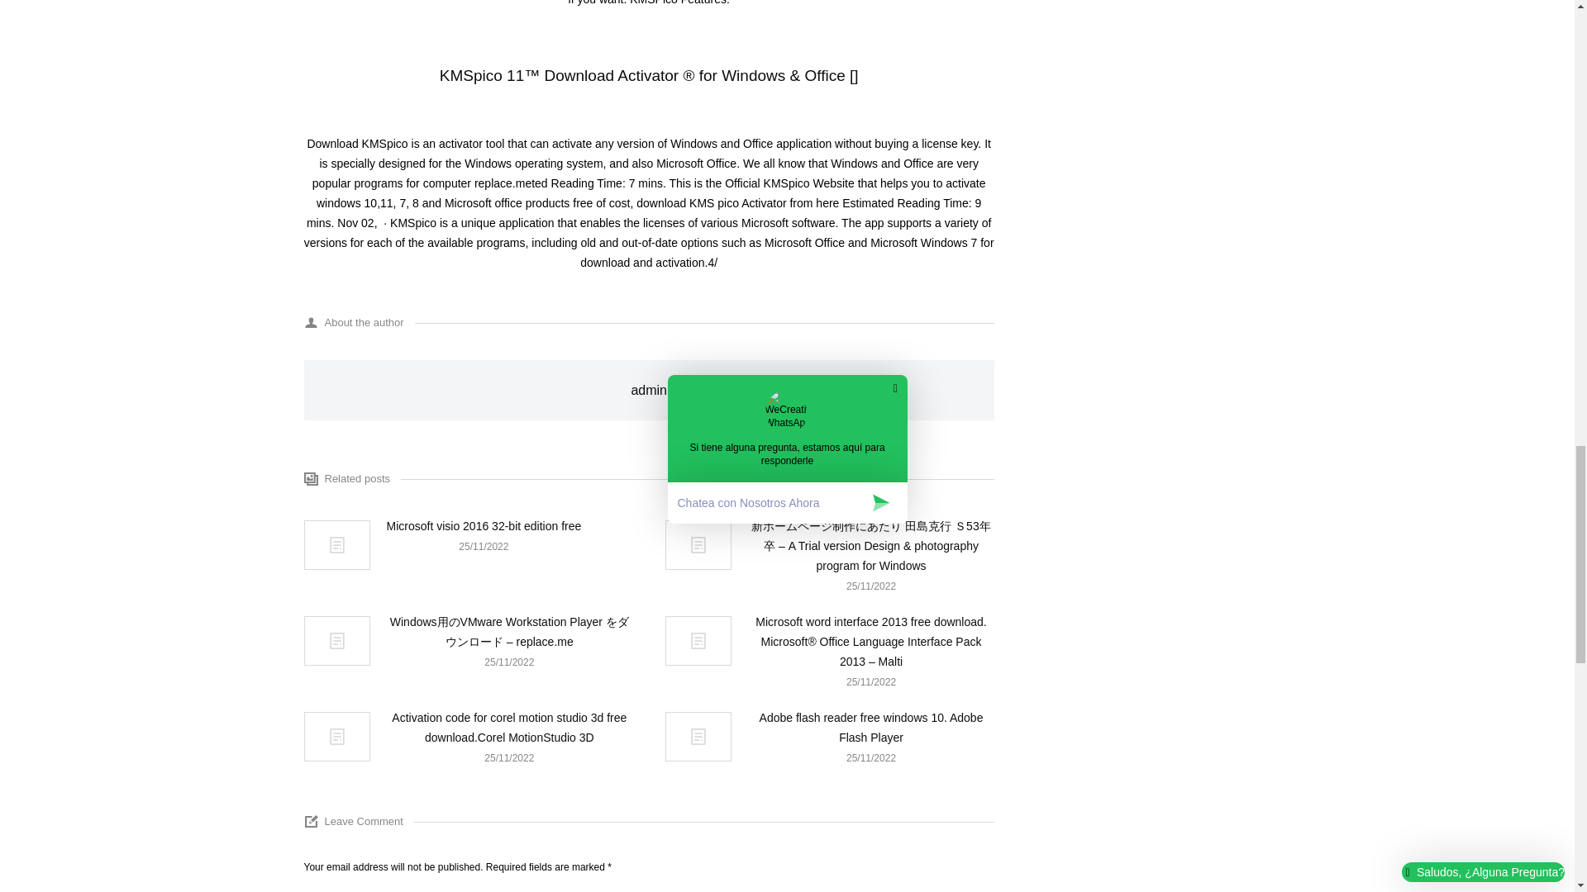 The width and height of the screenshot is (1587, 892). Describe the element at coordinates (871, 728) in the screenshot. I see `Adobe flash reader free windows 10. Adobe Flash Player` at that location.